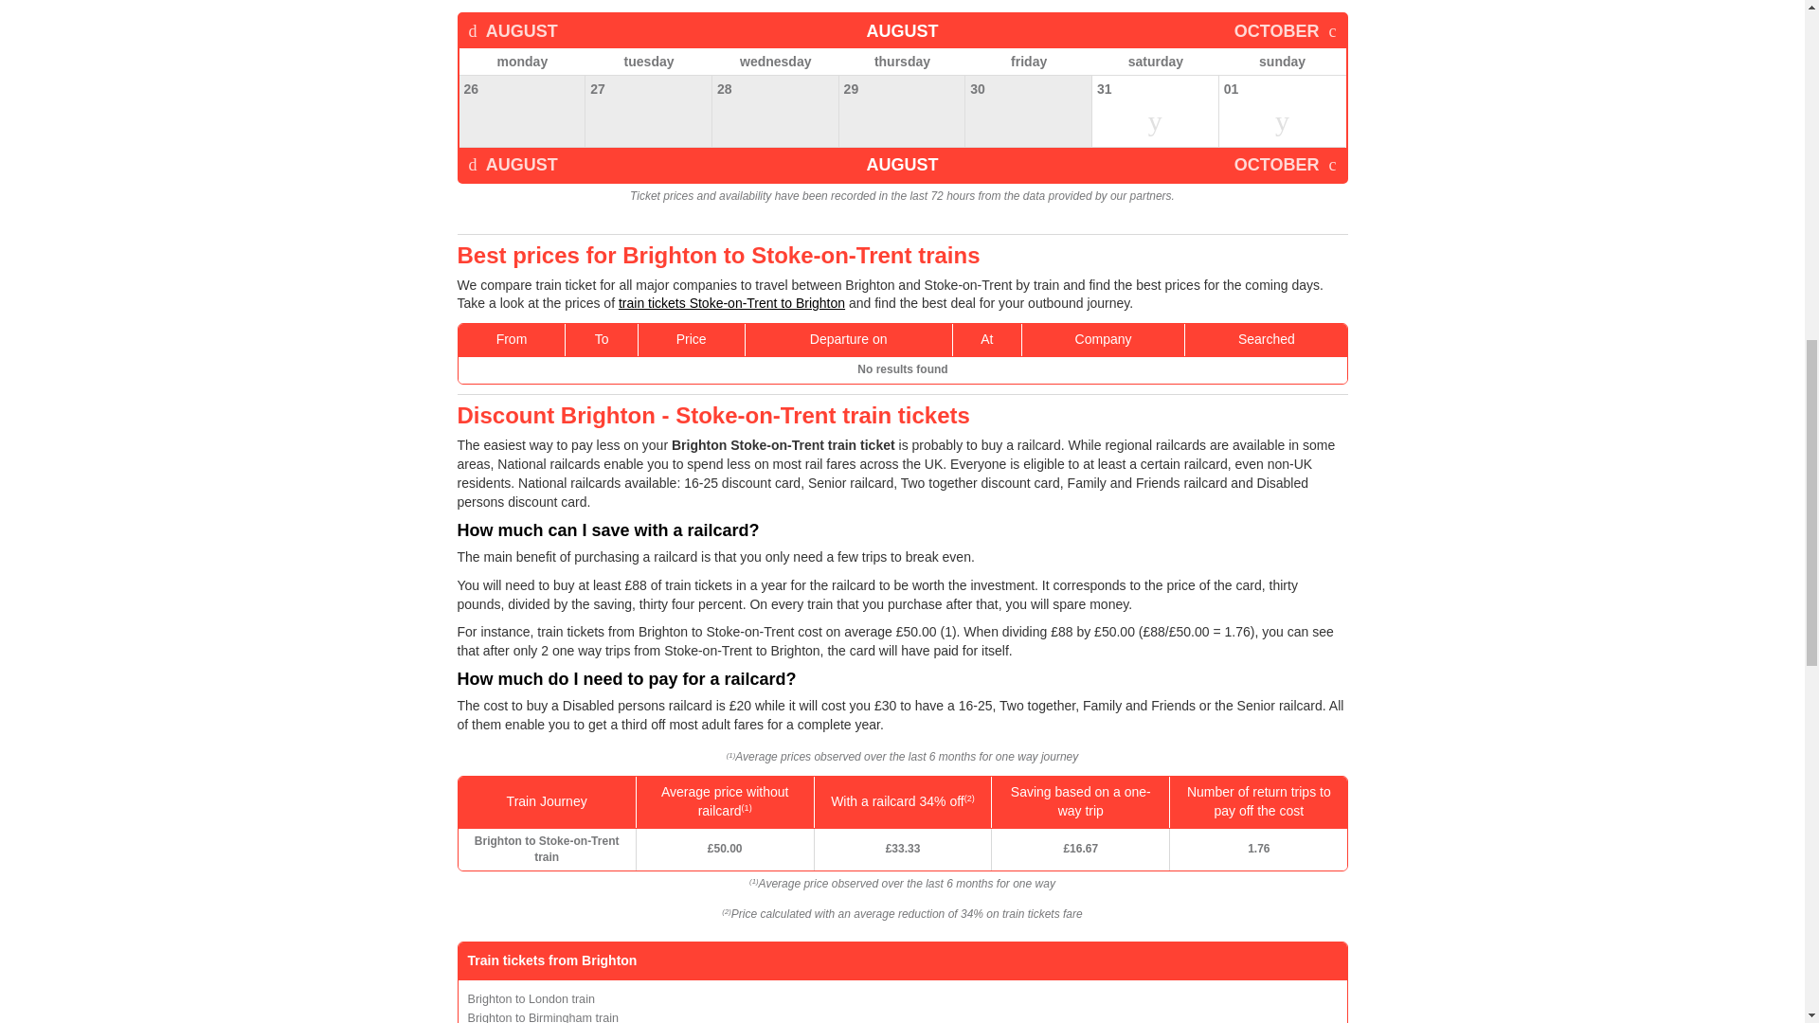 This screenshot has width=1819, height=1023. I want to click on Brighton to London train, so click(531, 998).